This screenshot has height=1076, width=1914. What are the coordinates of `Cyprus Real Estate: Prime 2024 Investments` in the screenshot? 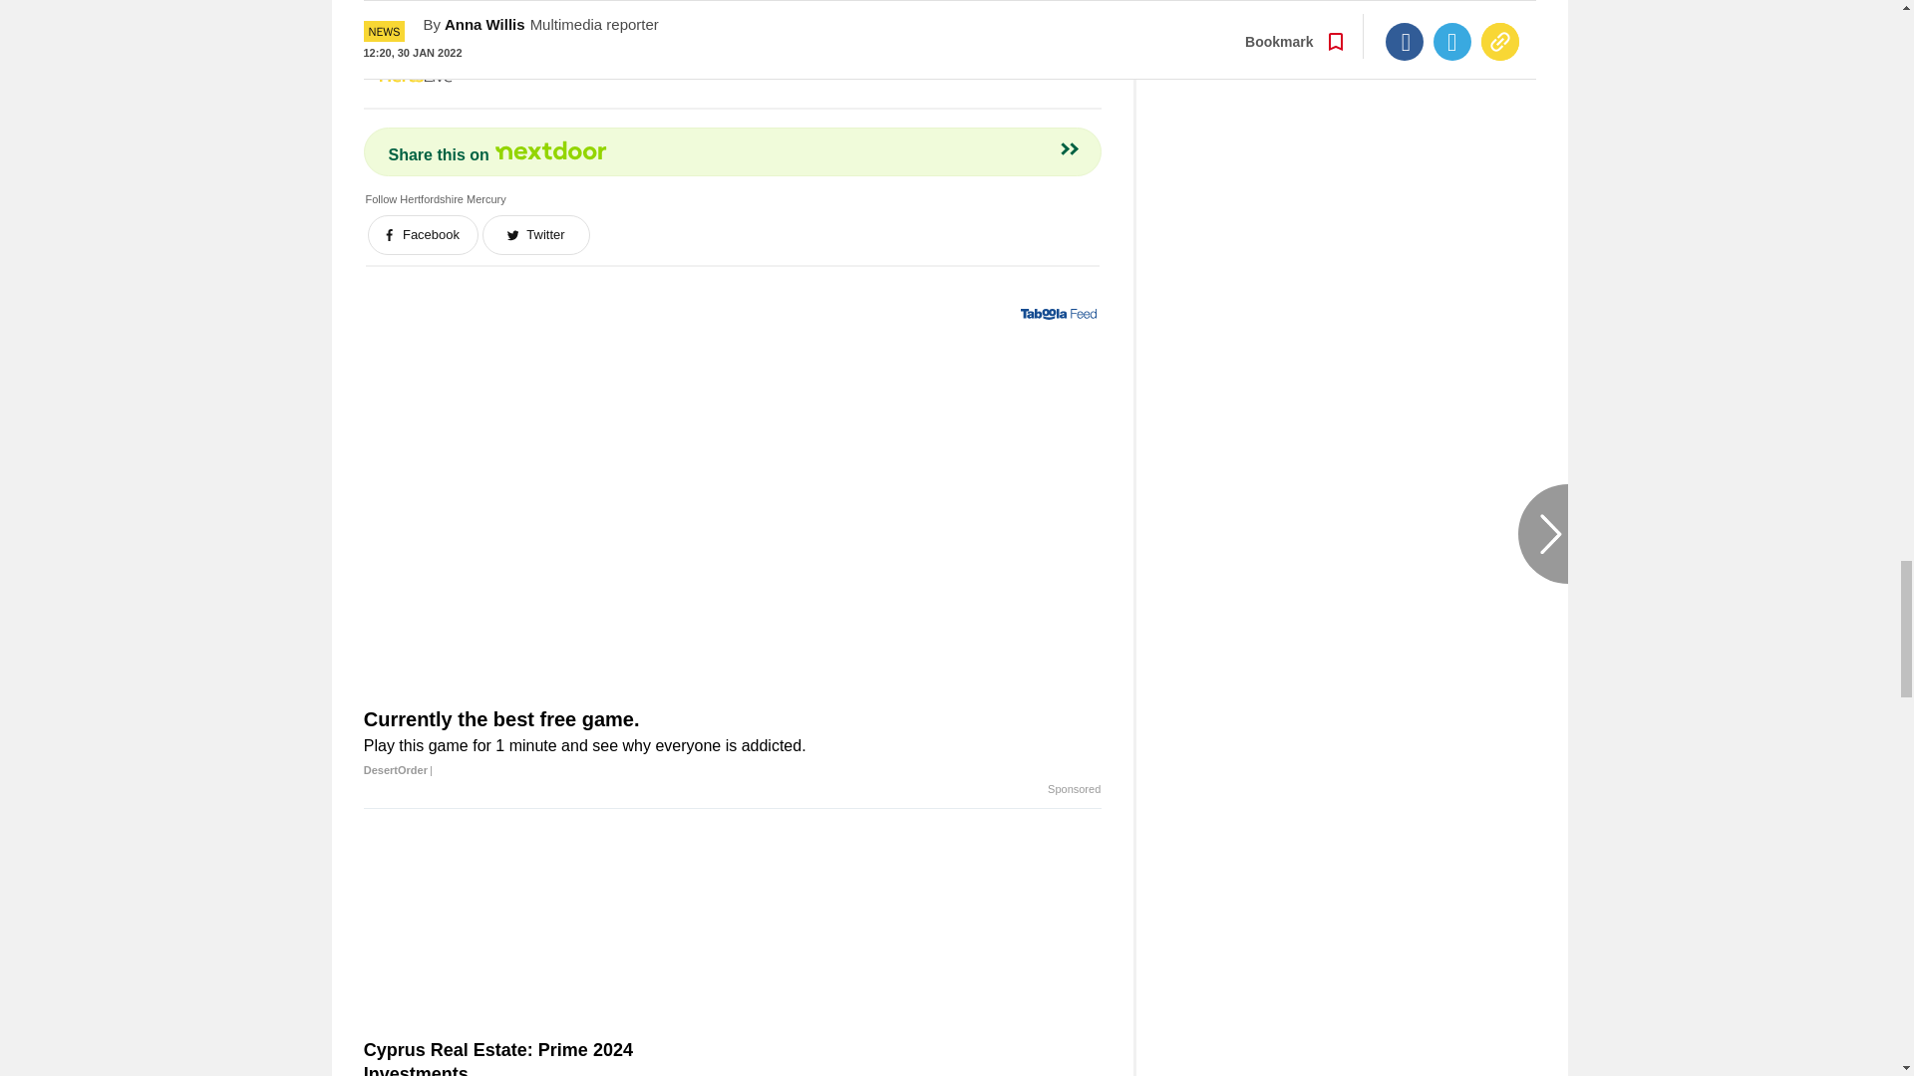 It's located at (544, 1057).